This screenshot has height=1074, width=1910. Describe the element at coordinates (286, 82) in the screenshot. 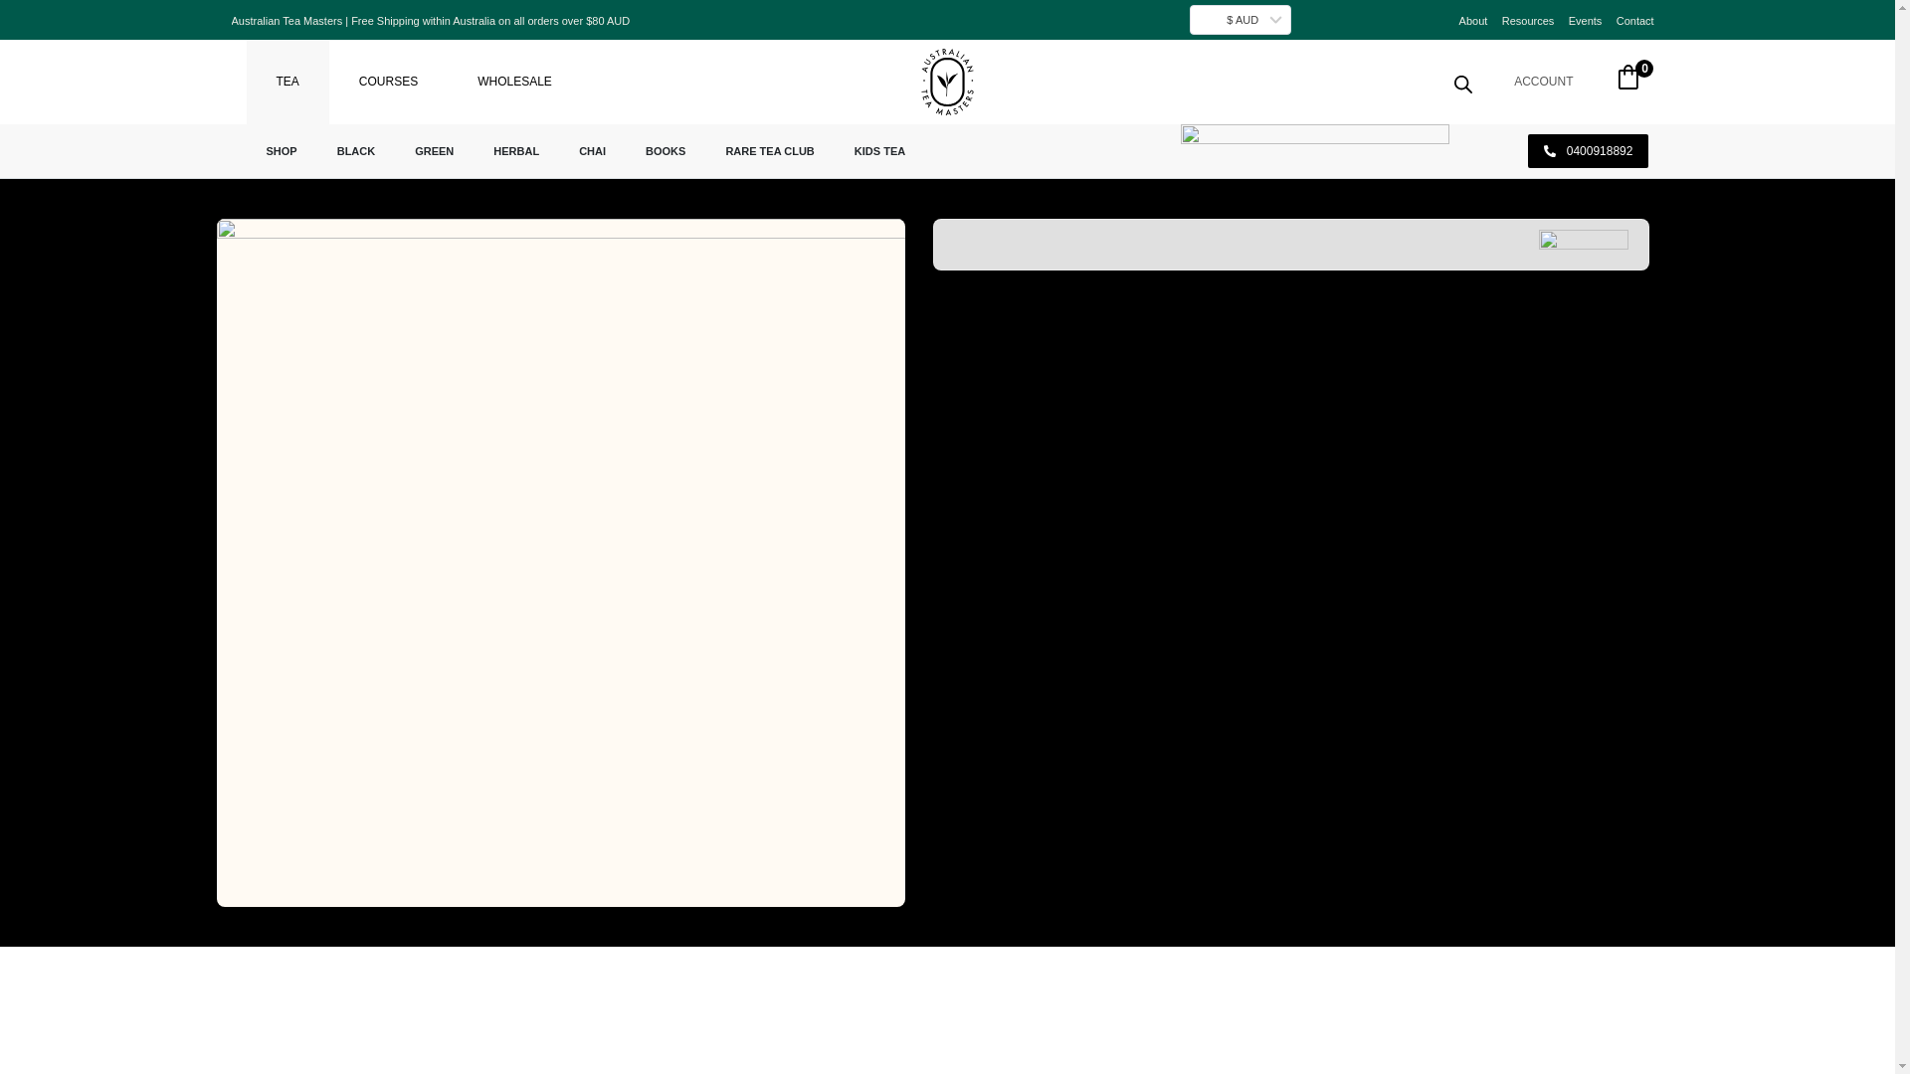

I see `TEA` at that location.